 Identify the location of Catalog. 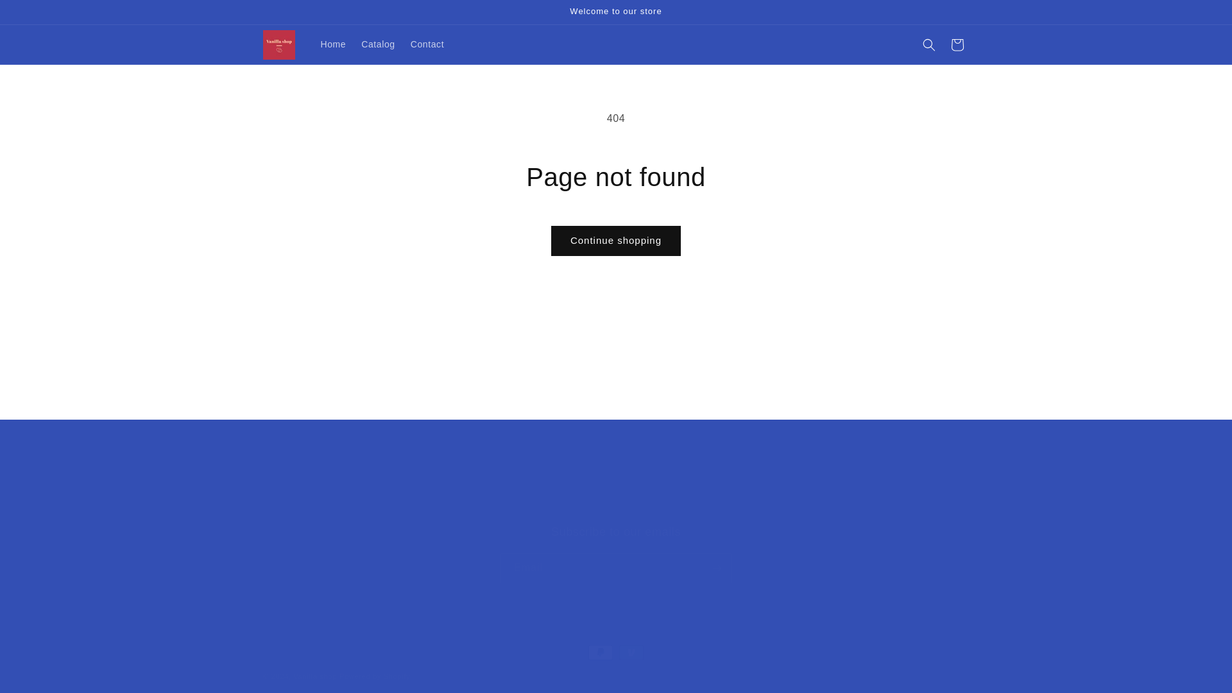
(427, 44).